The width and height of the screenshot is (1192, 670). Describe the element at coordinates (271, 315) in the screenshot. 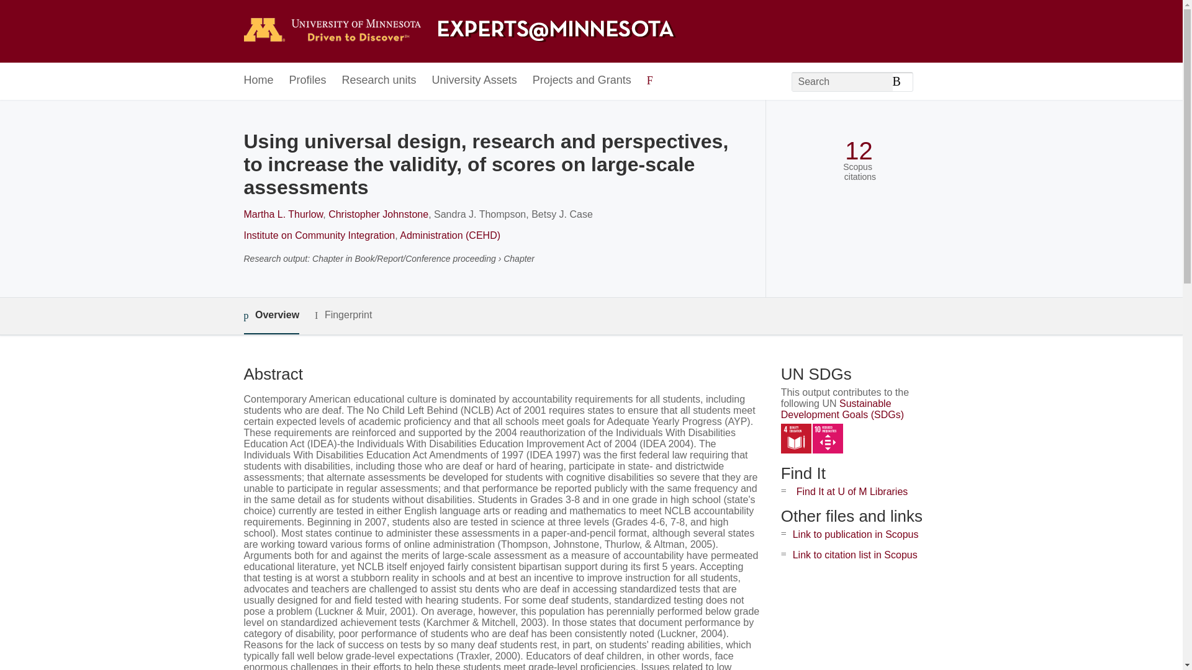

I see `Overview` at that location.